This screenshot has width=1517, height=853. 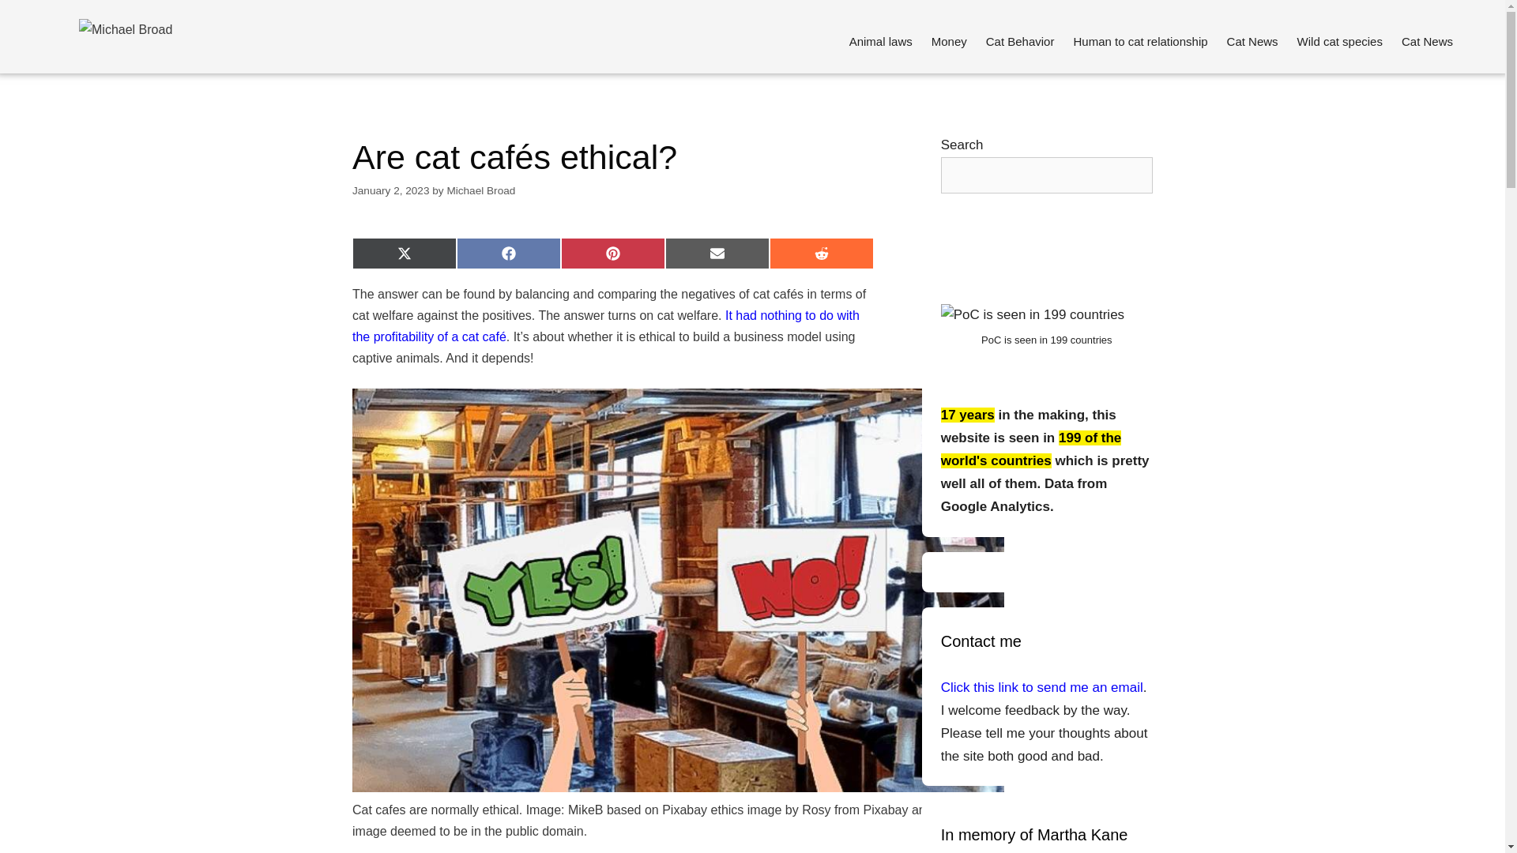 I want to click on Cat Behavior, so click(x=1021, y=41).